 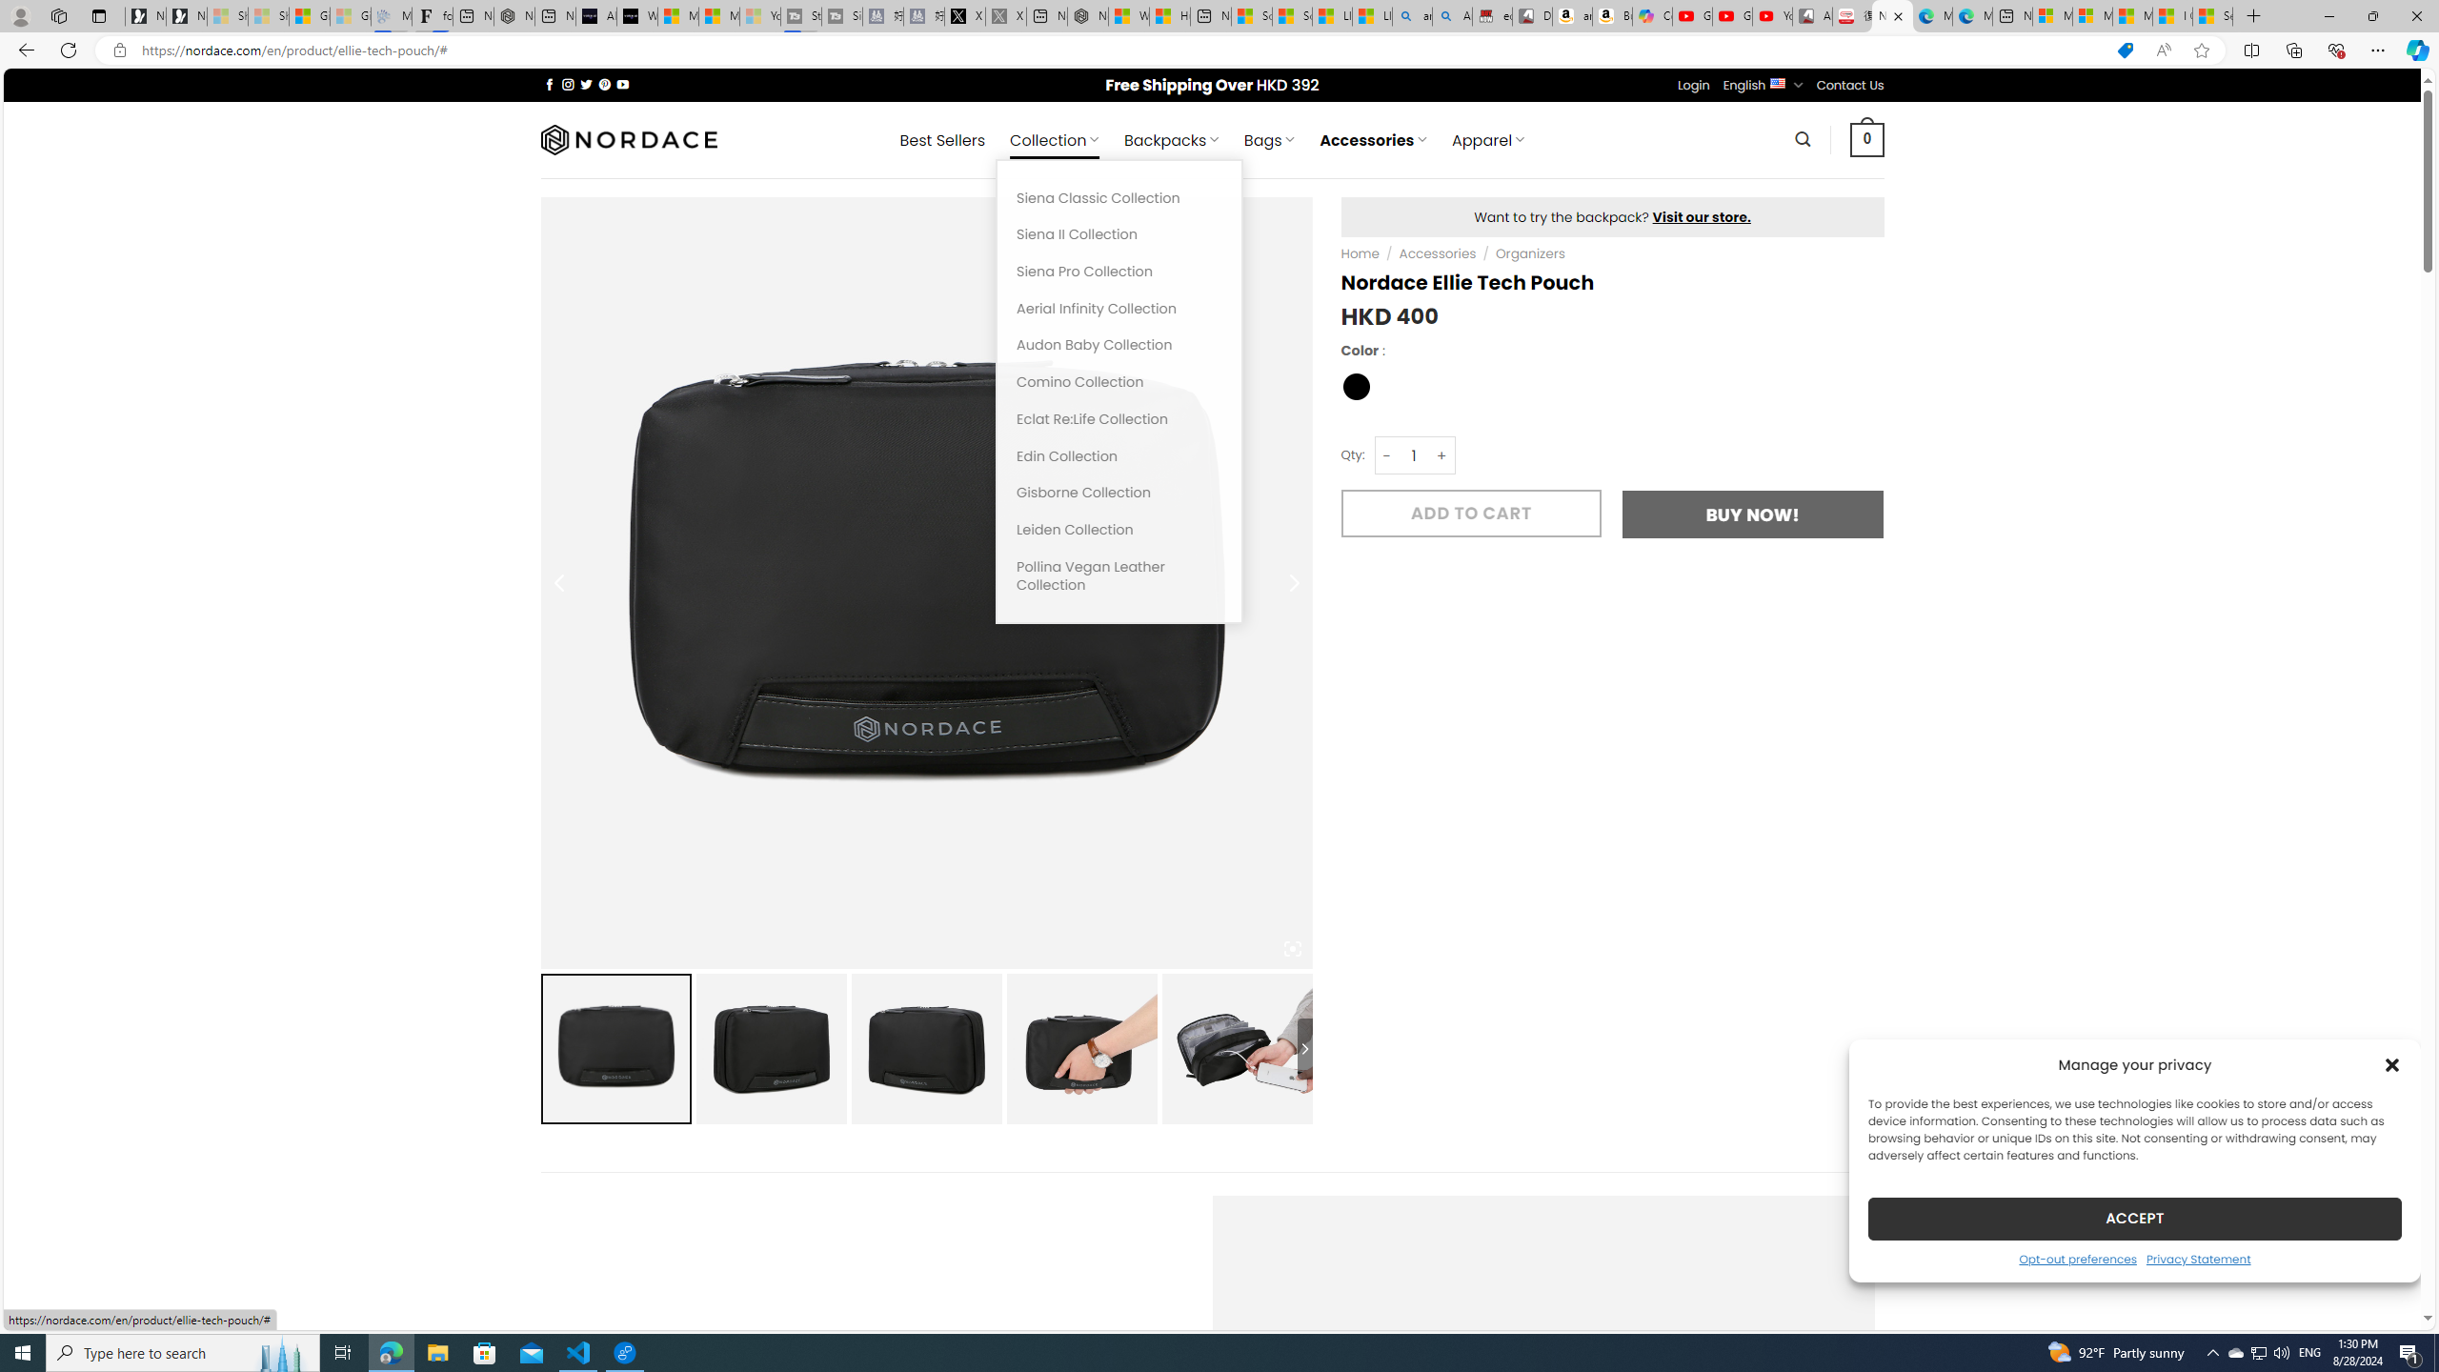 I want to click on  0 , so click(x=1867, y=139).